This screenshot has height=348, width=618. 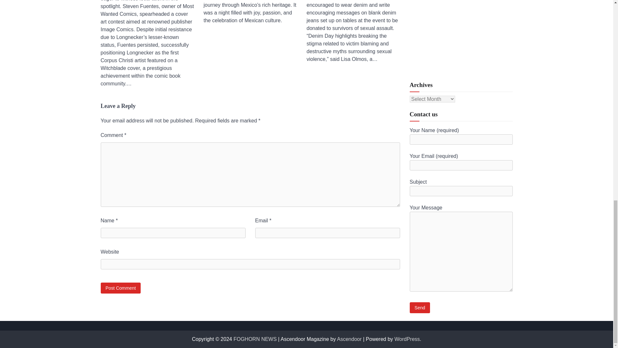 I want to click on WordPress, so click(x=407, y=339).